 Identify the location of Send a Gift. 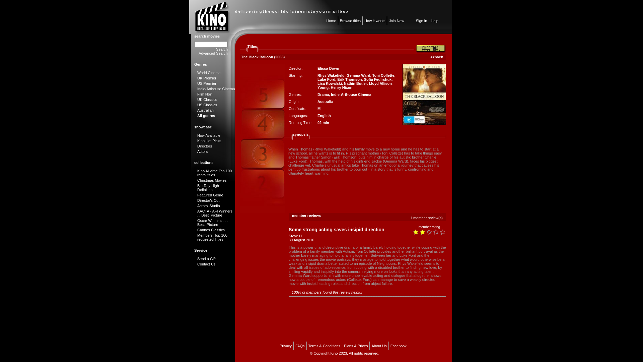
(206, 259).